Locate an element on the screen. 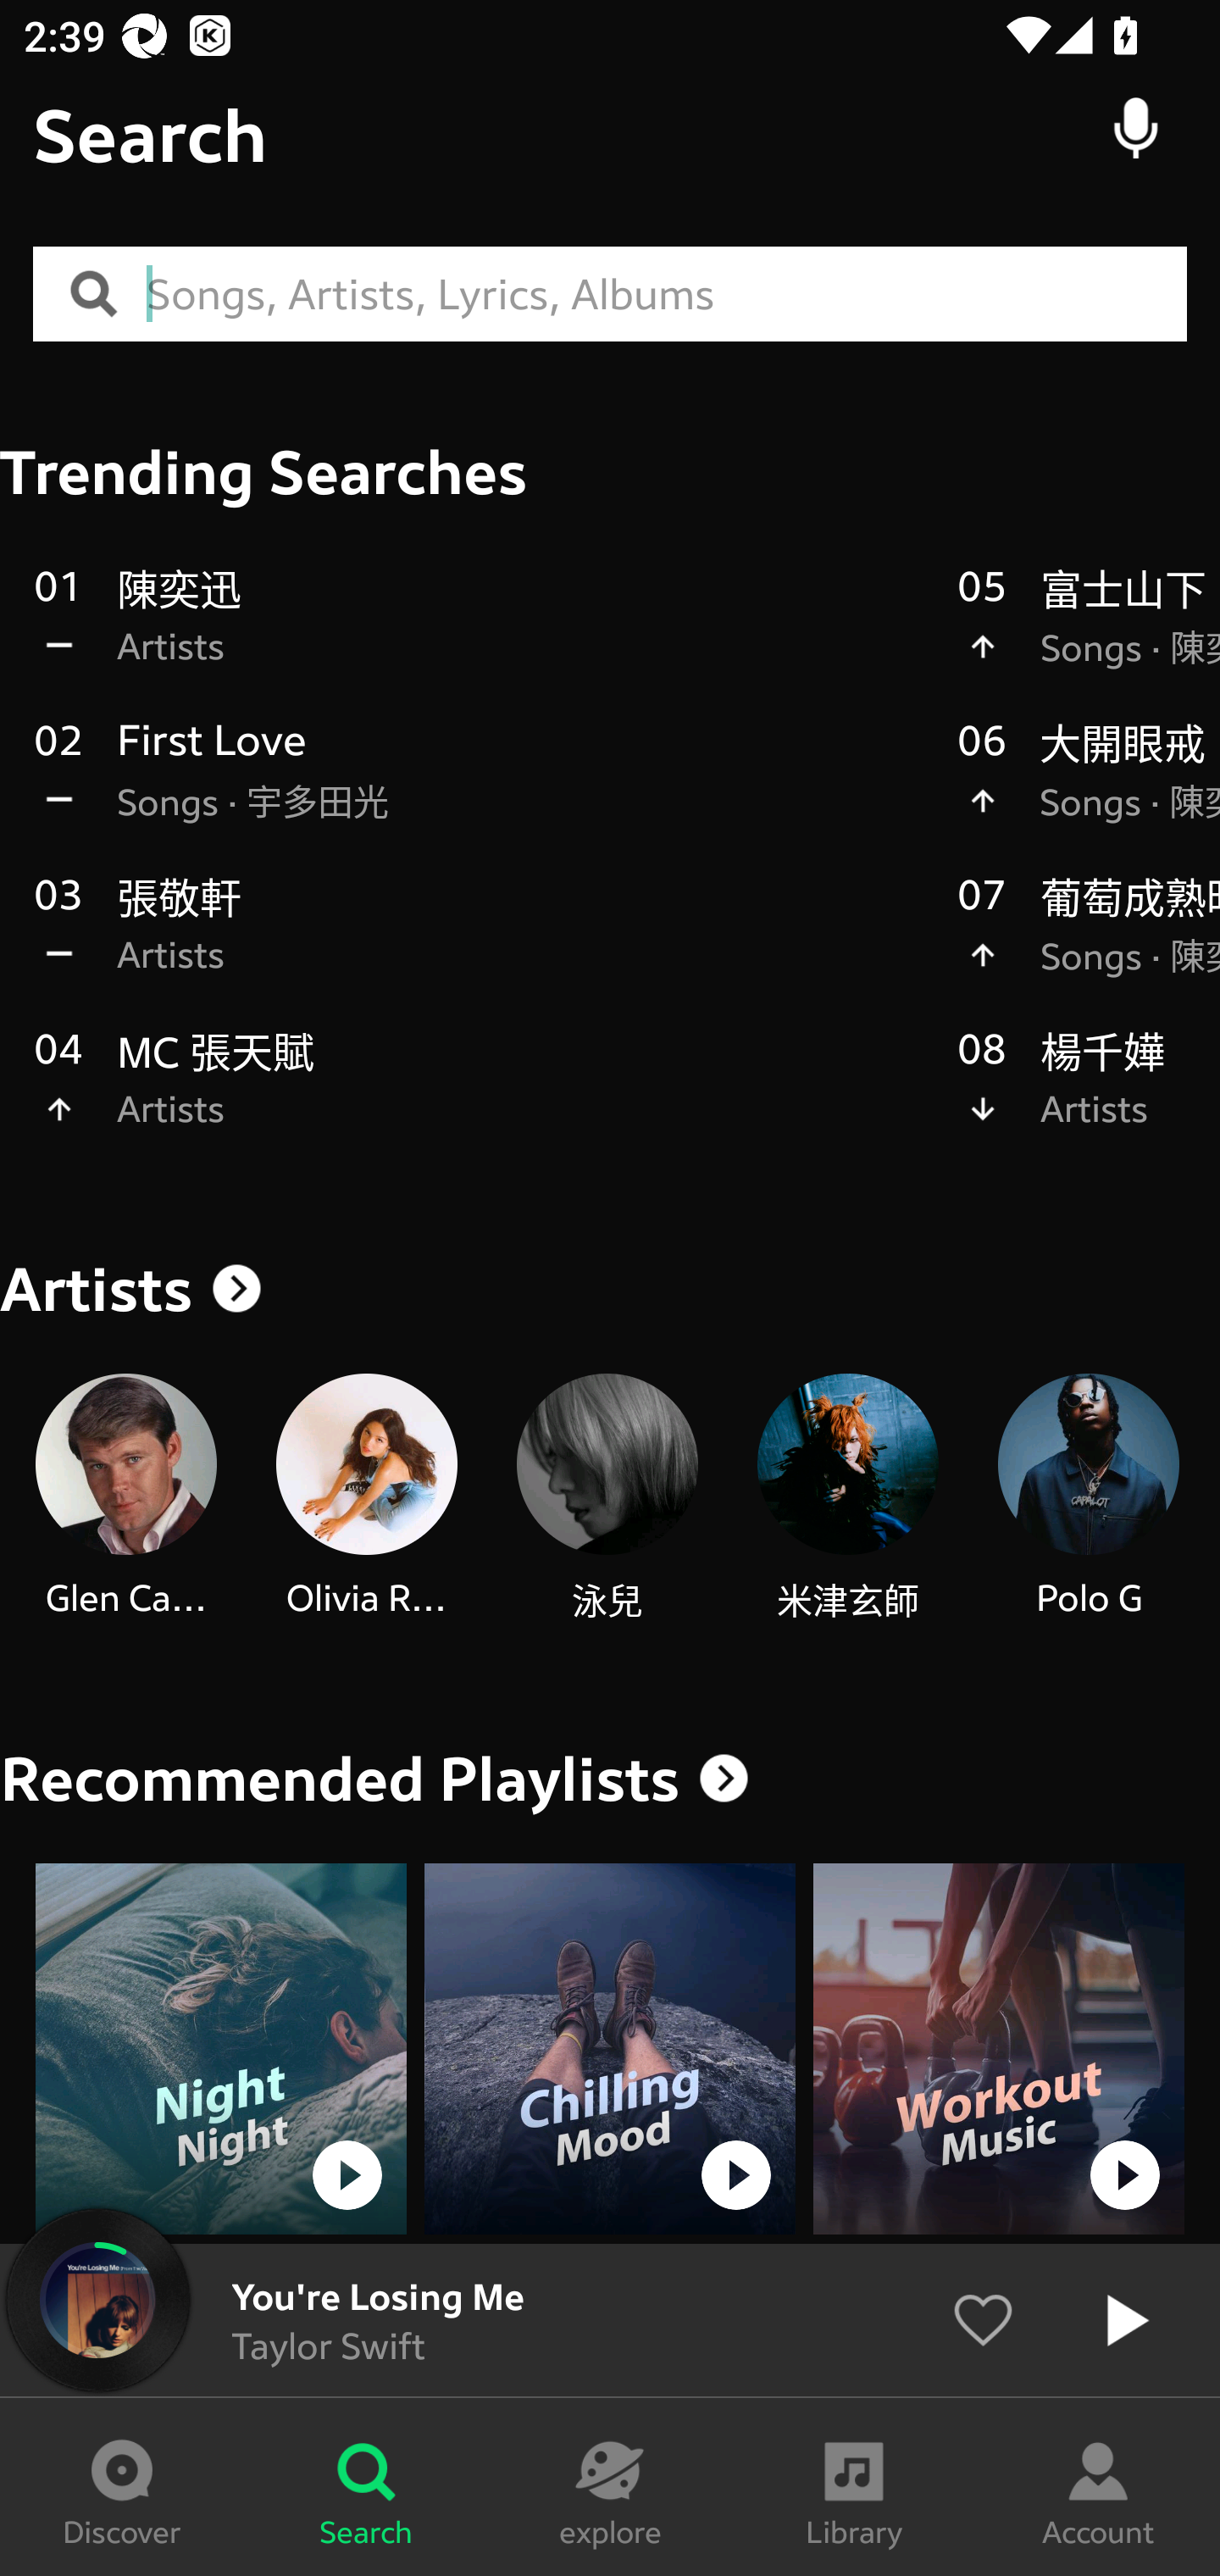 The height and width of the screenshot is (2576, 1220). Songs, Artists, Lyrics, Albums is located at coordinates (666, 295).